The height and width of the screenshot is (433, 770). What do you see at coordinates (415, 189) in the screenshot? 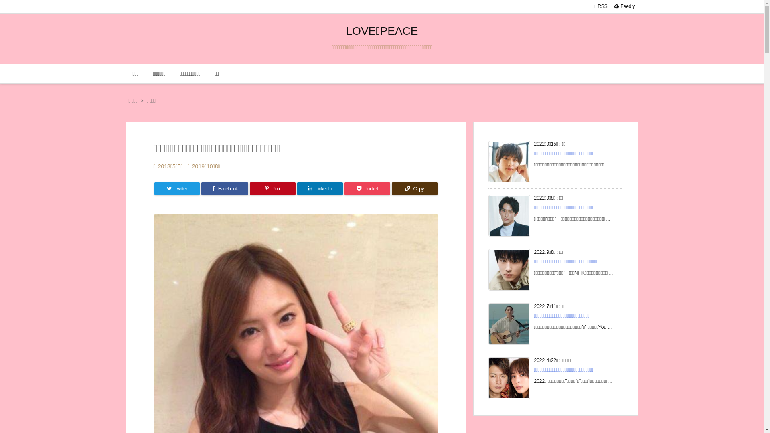
I see `Copy` at bounding box center [415, 189].